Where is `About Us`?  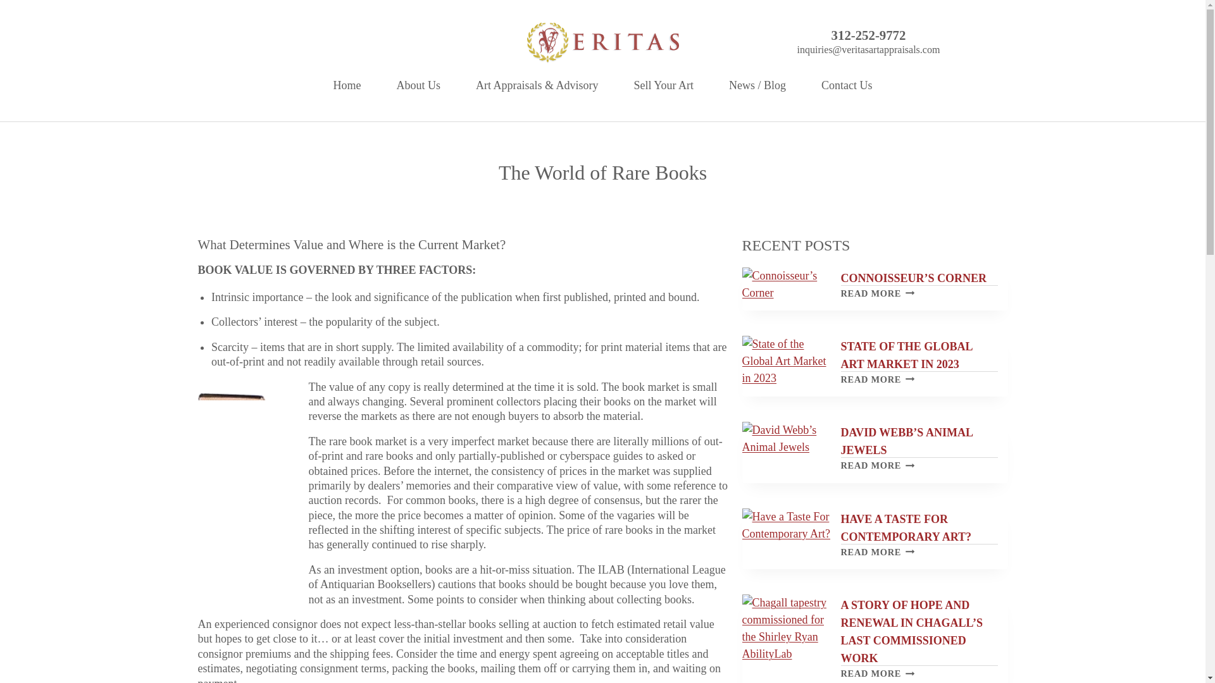 About Us is located at coordinates (906, 355).